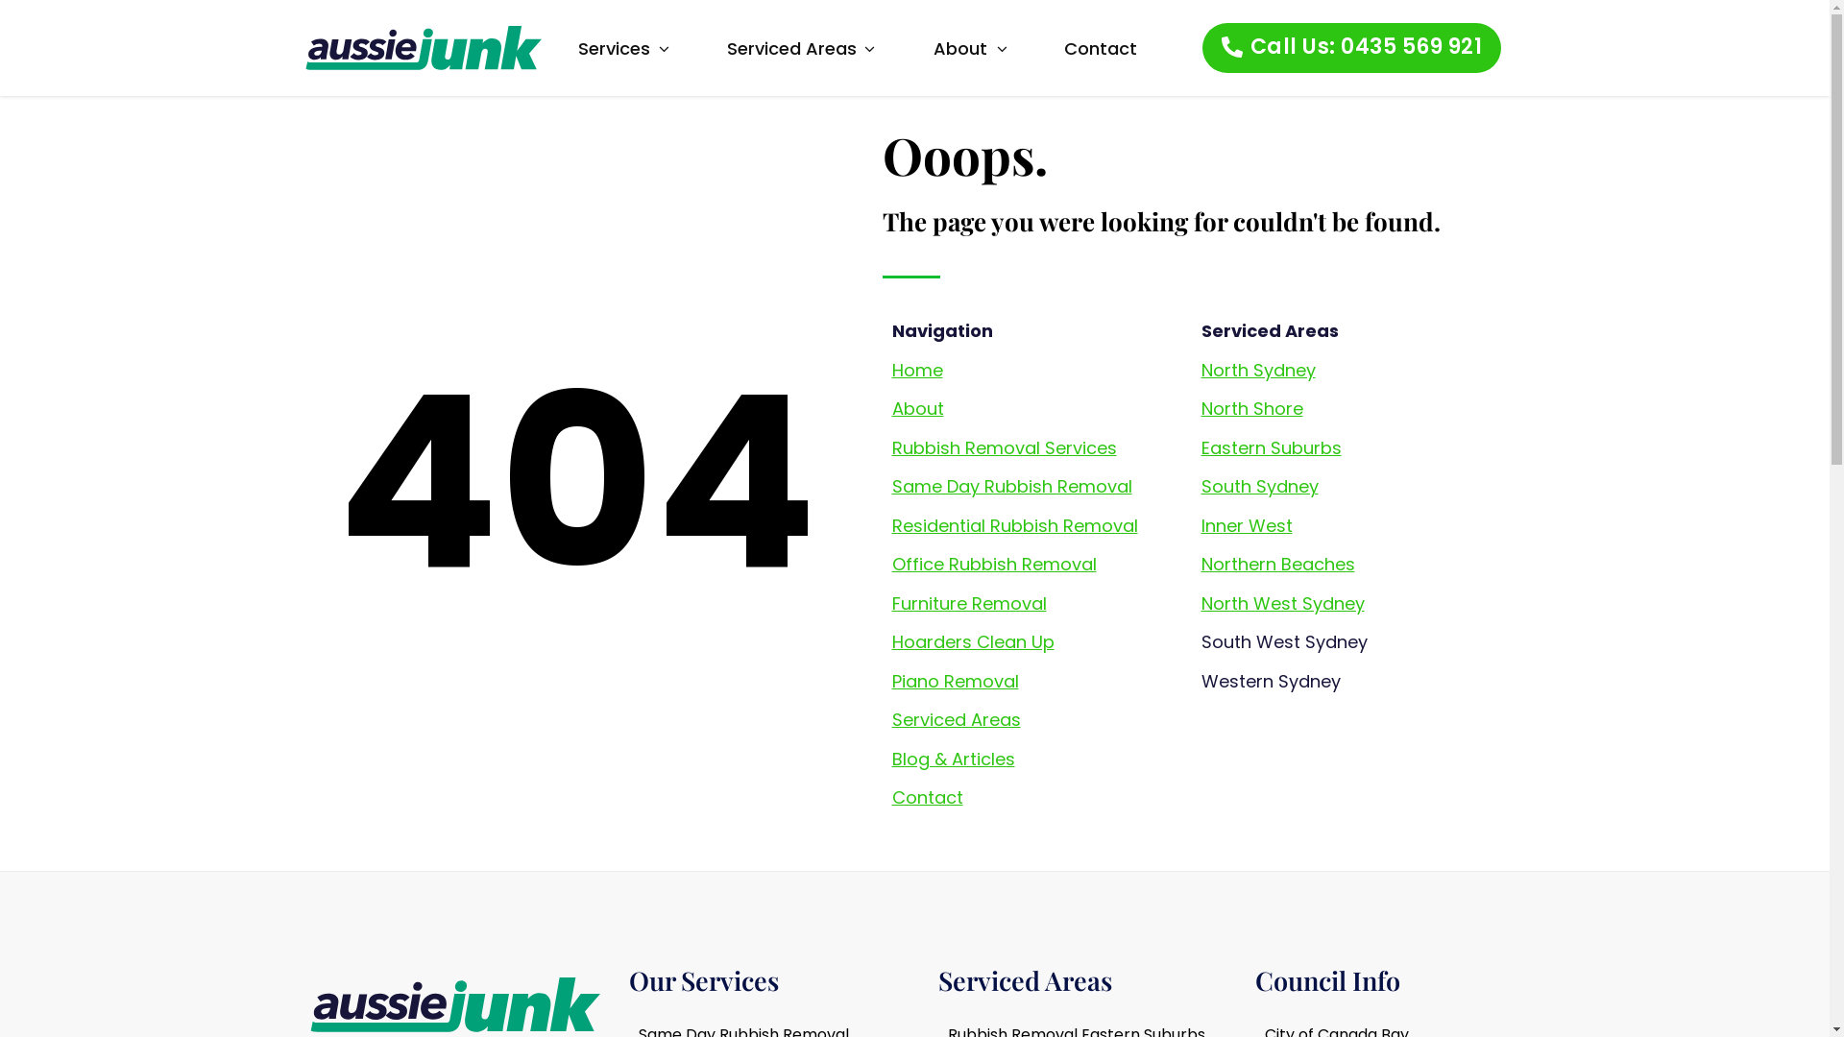 Image resolution: width=1844 pixels, height=1037 pixels. Describe the element at coordinates (1247, 526) in the screenshot. I see `Inner West` at that location.